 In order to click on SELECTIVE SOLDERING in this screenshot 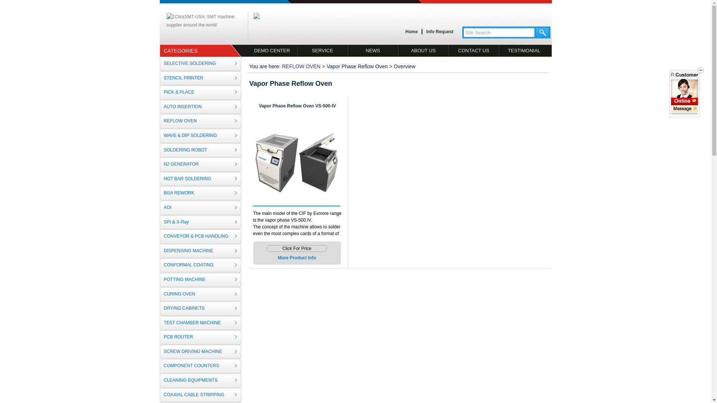, I will do `click(201, 64)`.